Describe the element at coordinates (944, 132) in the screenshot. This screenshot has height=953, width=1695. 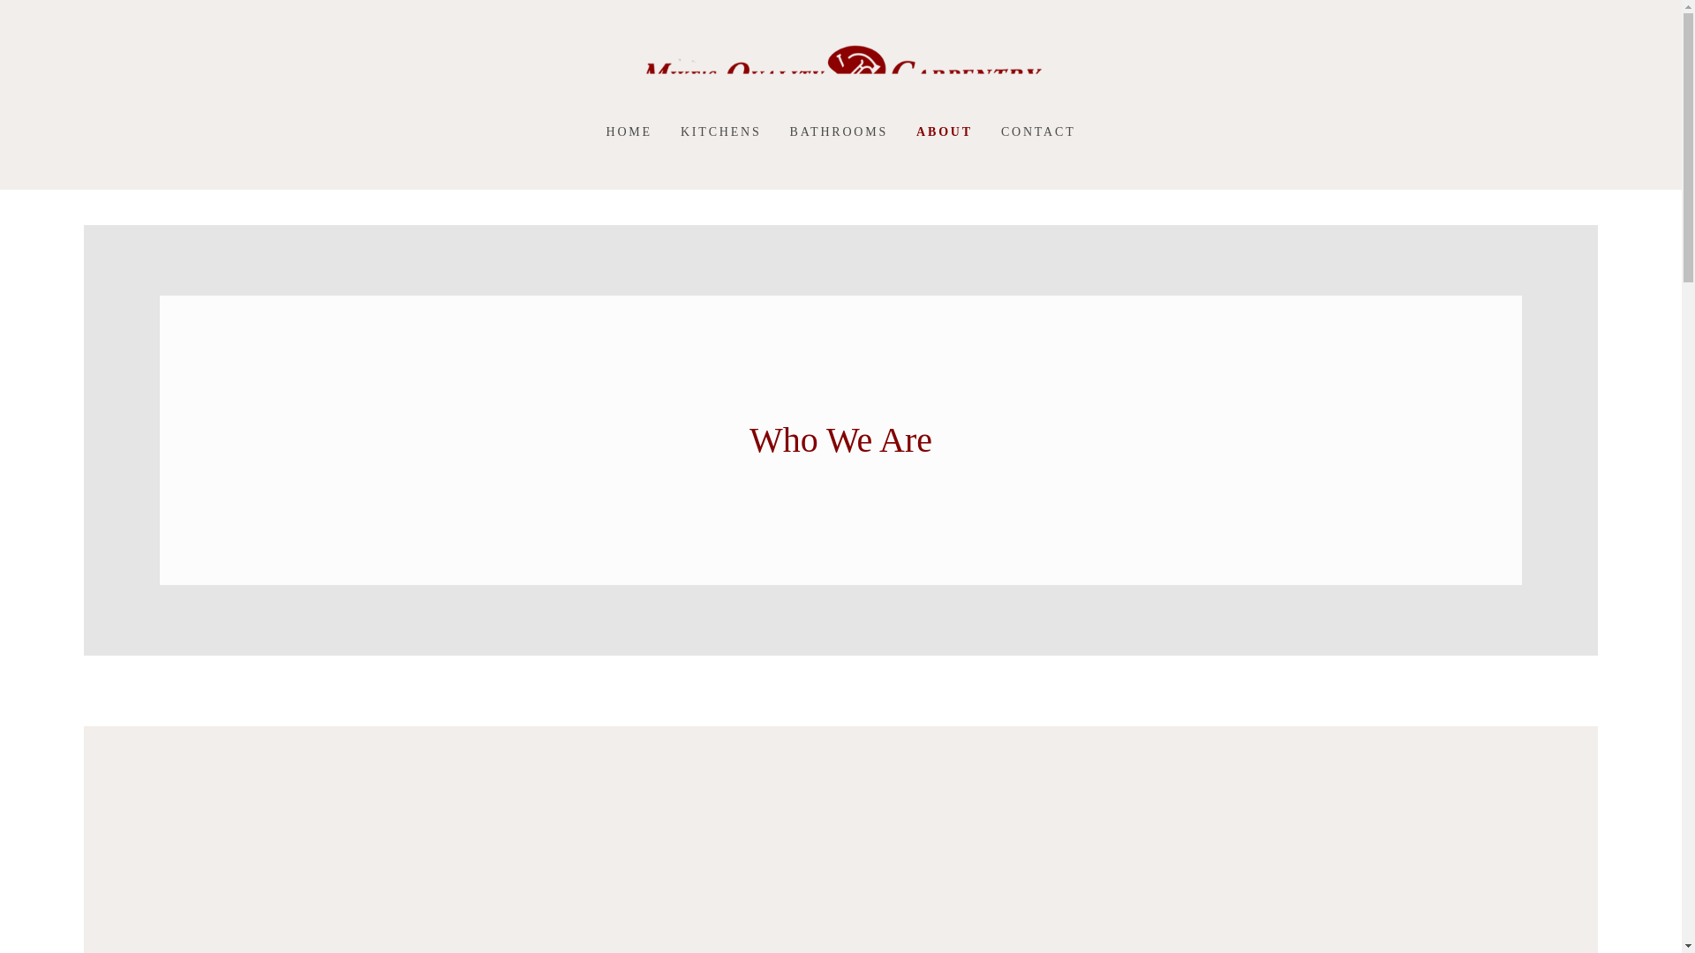
I see `ABOUT` at that location.